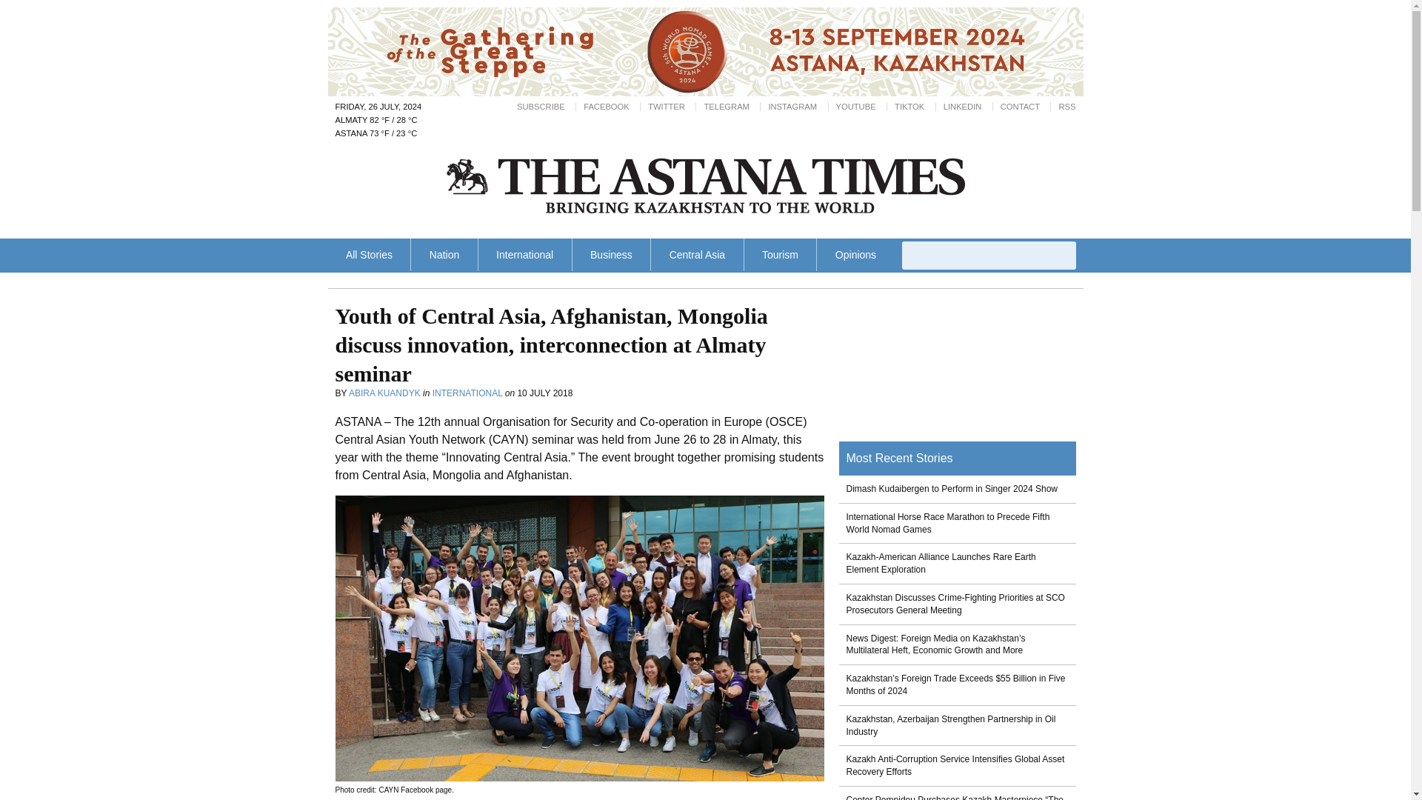 The width and height of the screenshot is (1422, 800). Describe the element at coordinates (909, 107) in the screenshot. I see `TIKTOK` at that location.